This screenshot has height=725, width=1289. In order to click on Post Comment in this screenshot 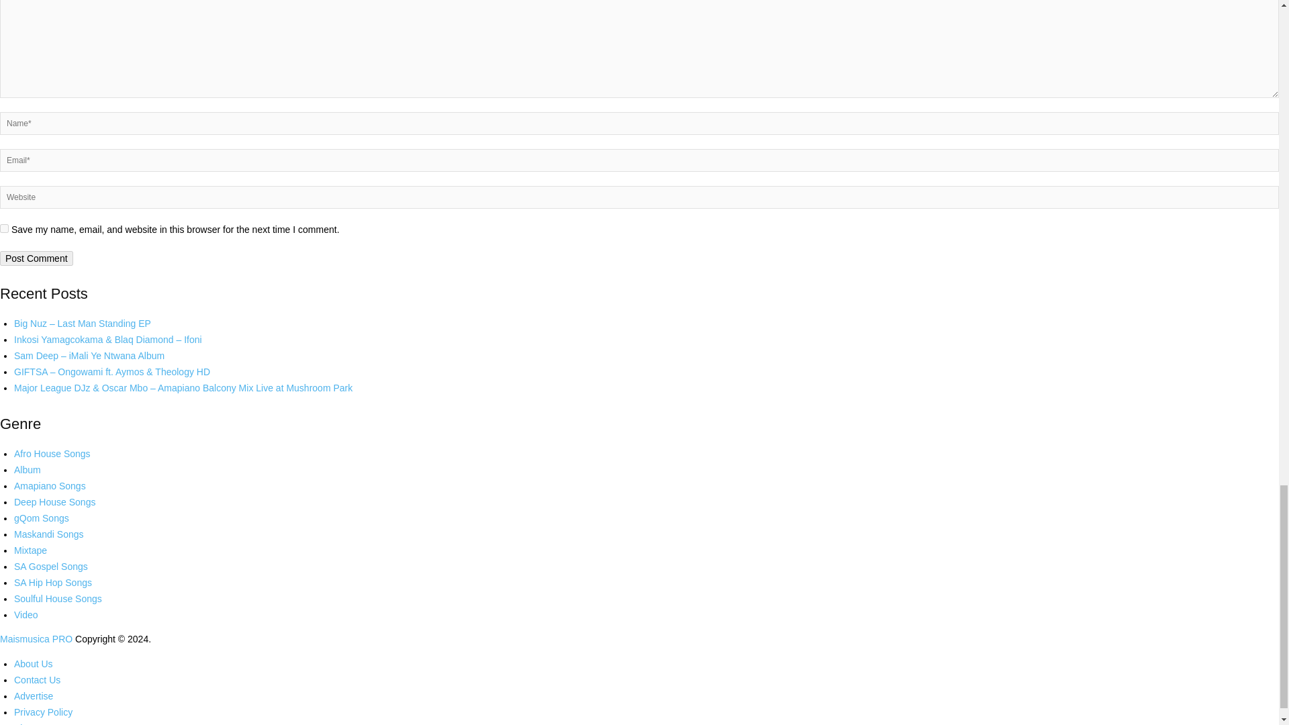, I will do `click(36, 258)`.